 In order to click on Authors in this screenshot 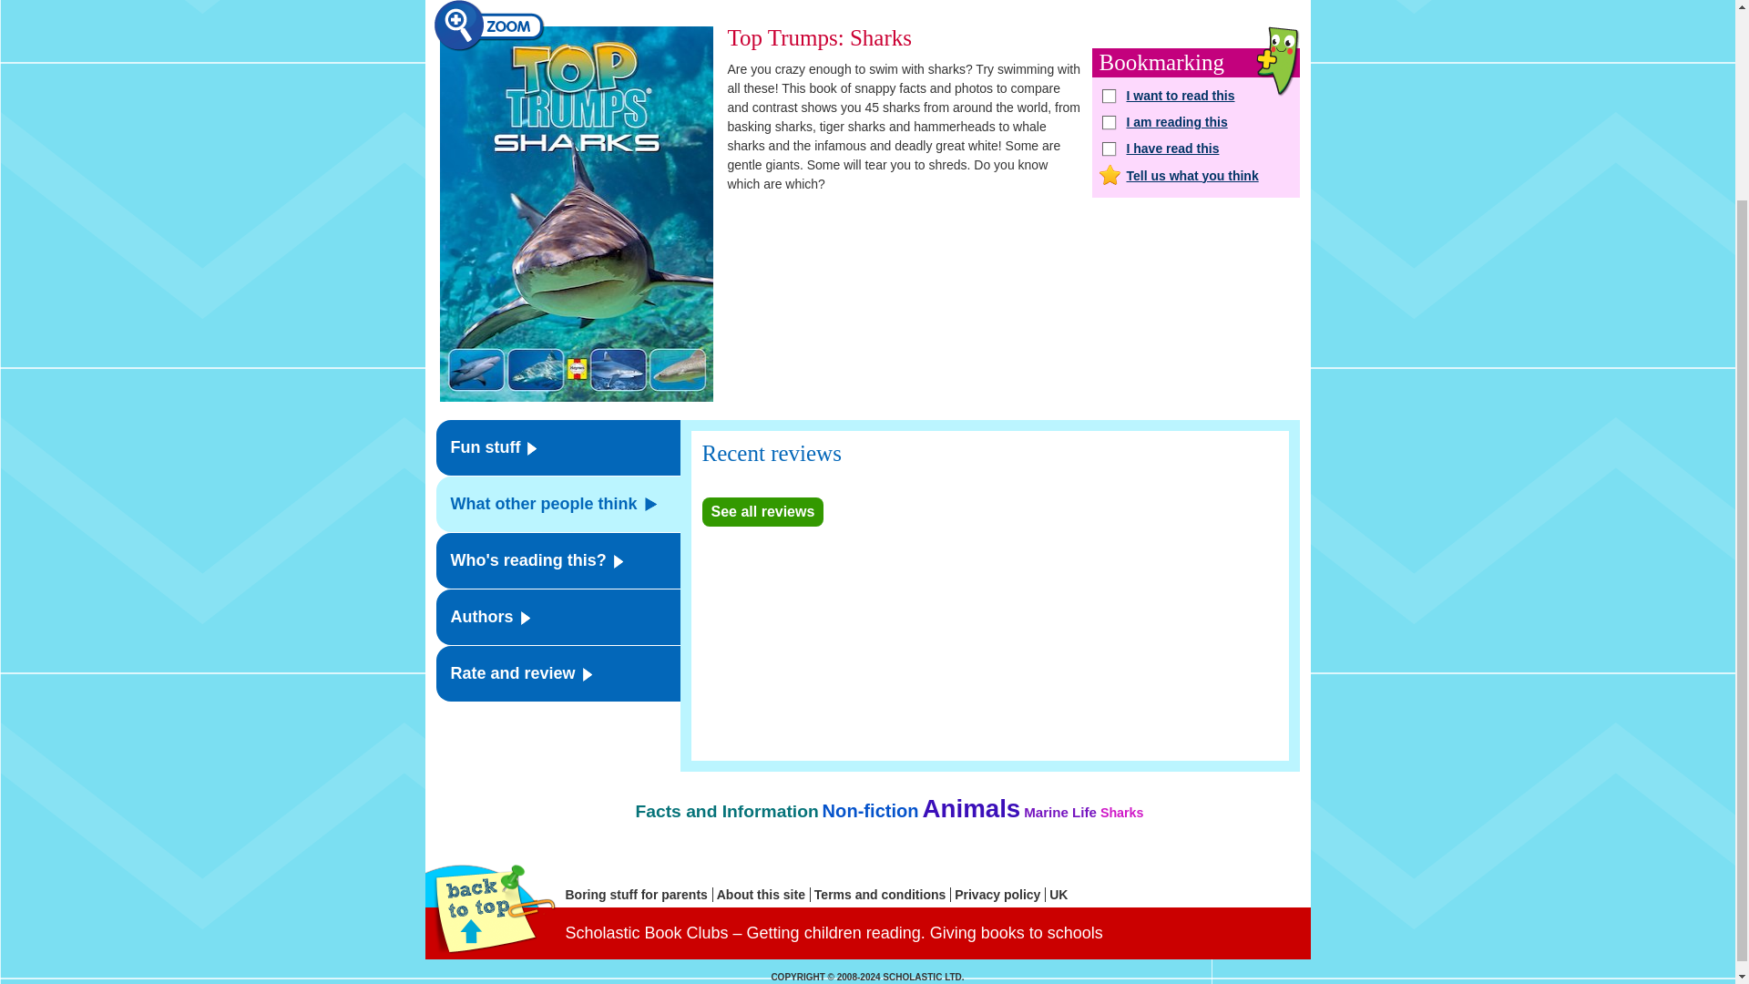, I will do `click(557, 617)`.